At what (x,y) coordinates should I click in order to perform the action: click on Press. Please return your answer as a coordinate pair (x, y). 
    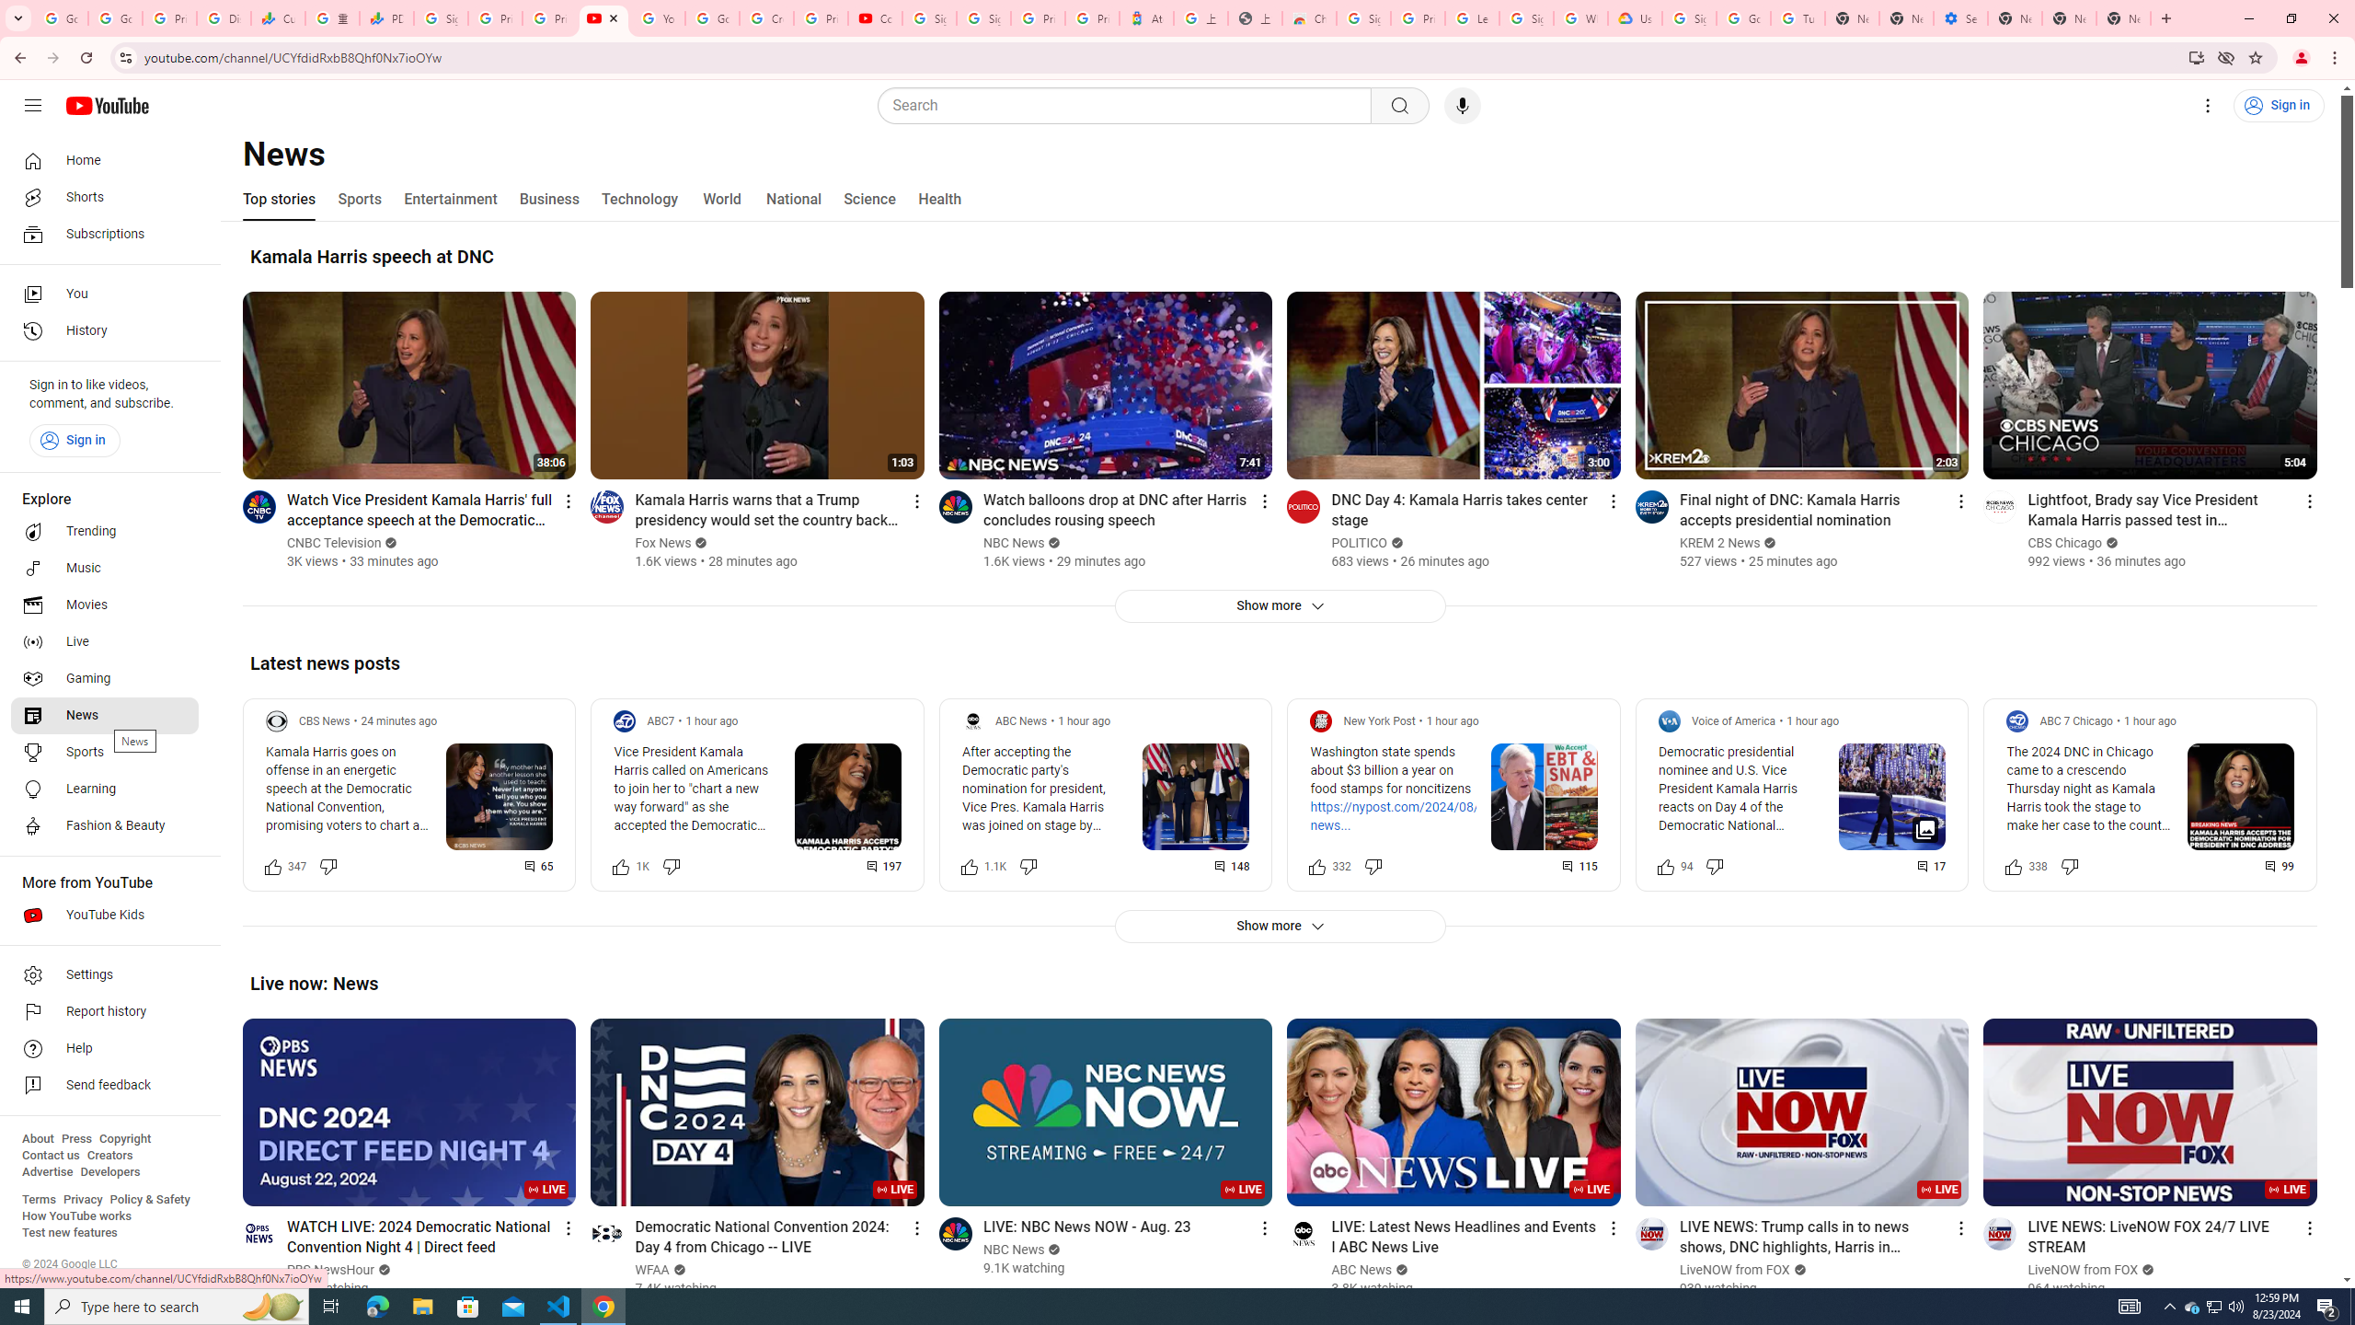
    Looking at the image, I should click on (75, 1139).